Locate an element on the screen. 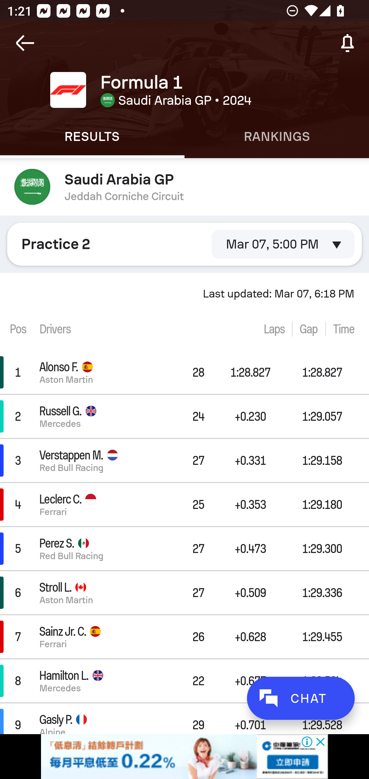  2 Russell G. Mercedes 24 +0.230 1:29.057 is located at coordinates (184, 416).